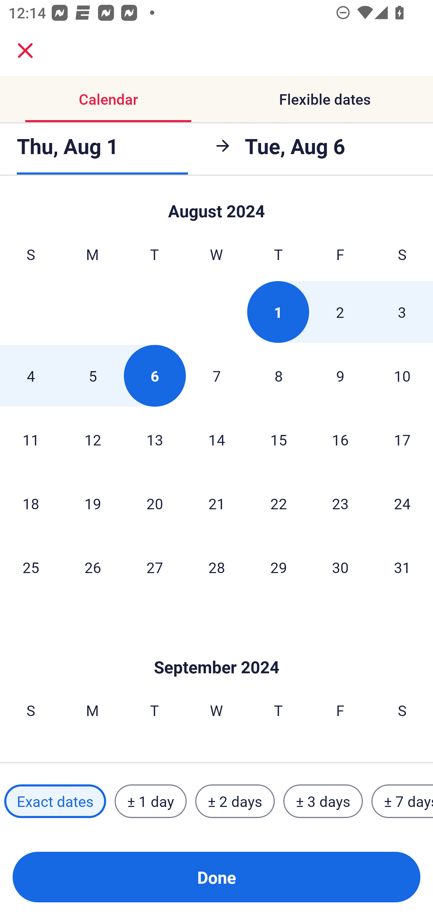 The height and width of the screenshot is (915, 433). Describe the element at coordinates (155, 503) in the screenshot. I see `20 Tuesday, August 20, 2024` at that location.